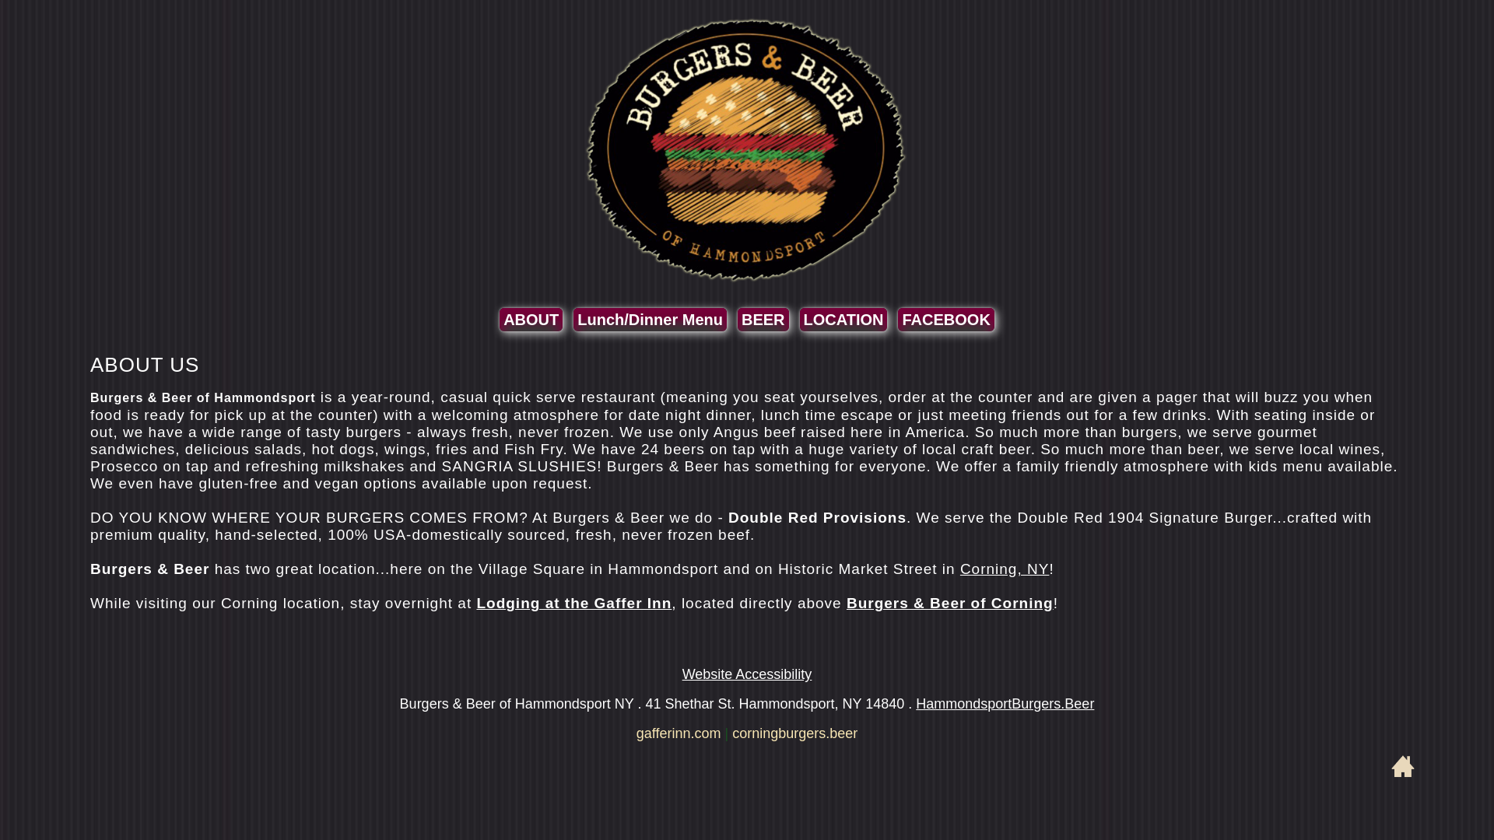 The height and width of the screenshot is (840, 1494). Describe the element at coordinates (679, 733) in the screenshot. I see `gafferinn.com` at that location.